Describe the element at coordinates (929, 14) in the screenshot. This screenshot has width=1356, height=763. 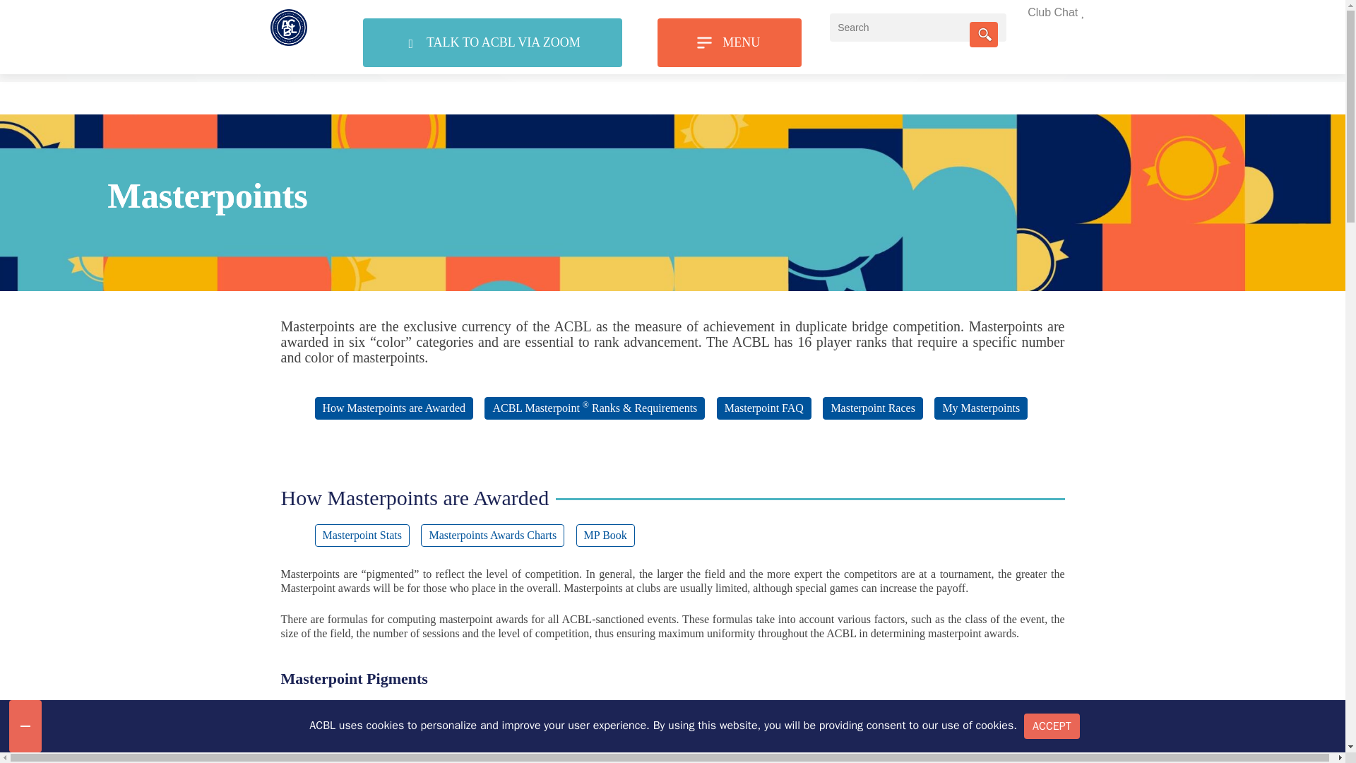
I see `Twitter` at that location.